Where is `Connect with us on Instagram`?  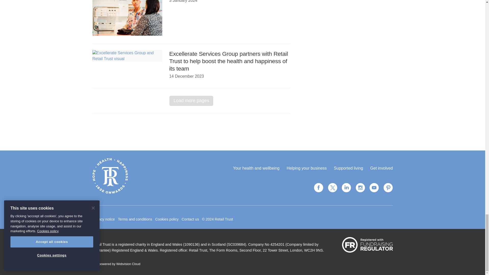
Connect with us on Instagram is located at coordinates (360, 188).